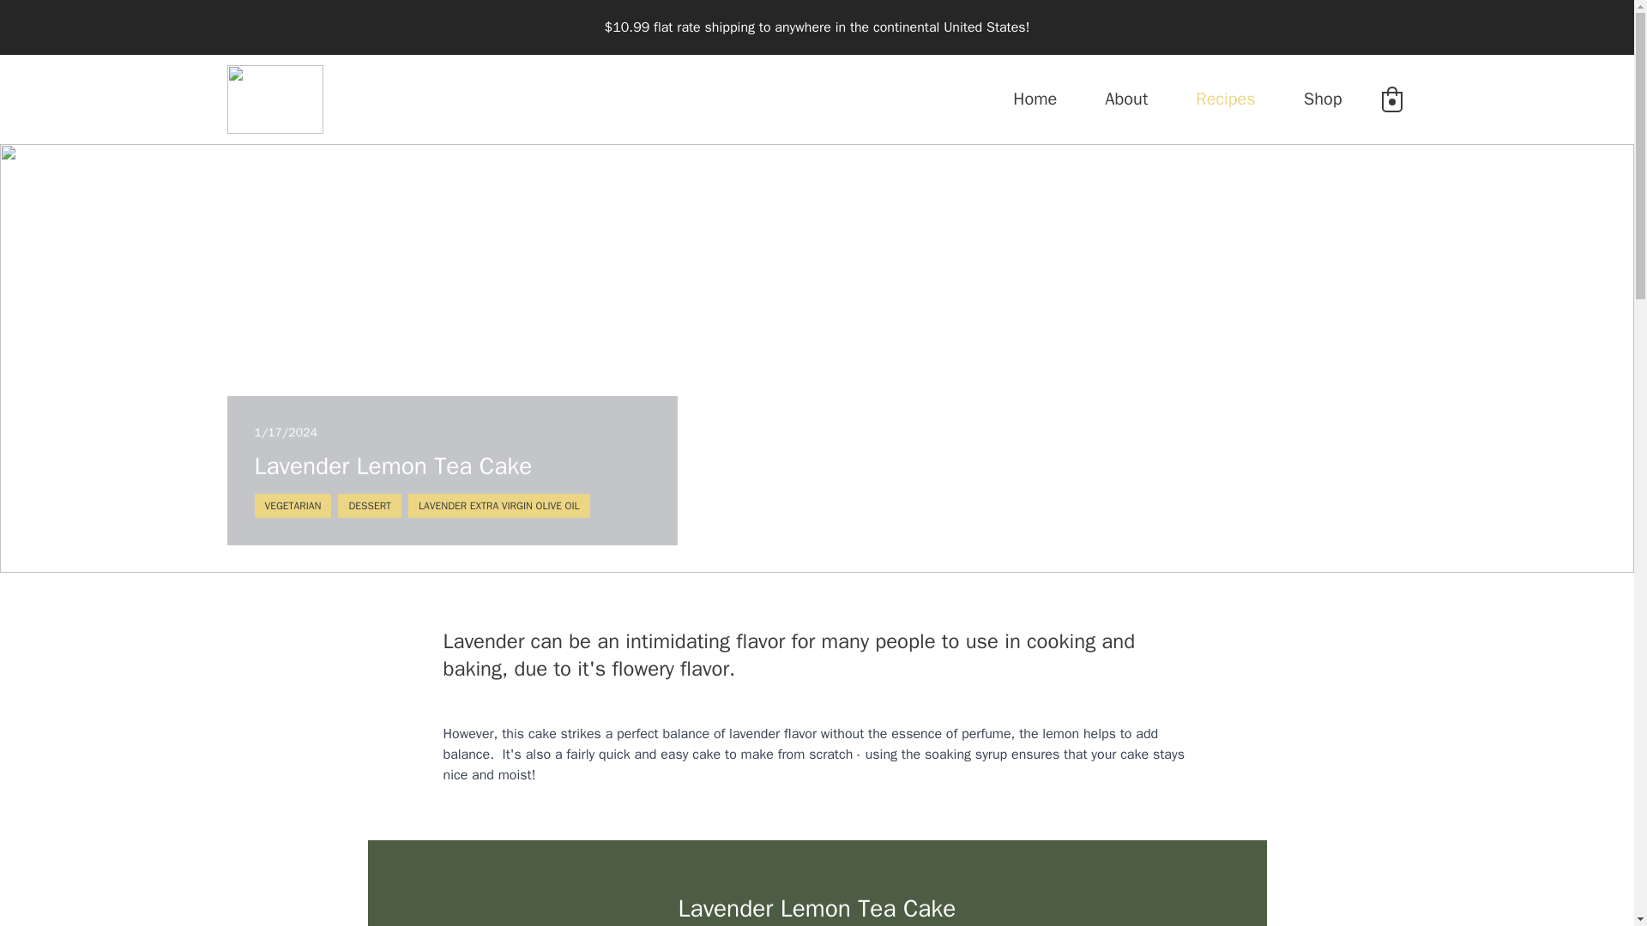 The height and width of the screenshot is (926, 1647). Describe the element at coordinates (499, 505) in the screenshot. I see `LAVENDER EXTRA VIRGIN OLIVE OIL` at that location.